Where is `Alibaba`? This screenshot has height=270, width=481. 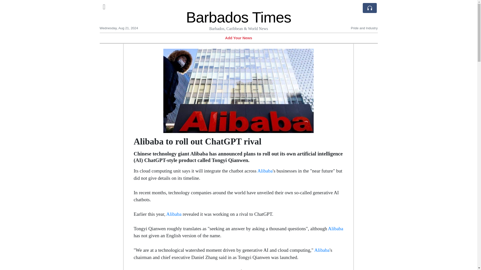
Alibaba is located at coordinates (265, 171).